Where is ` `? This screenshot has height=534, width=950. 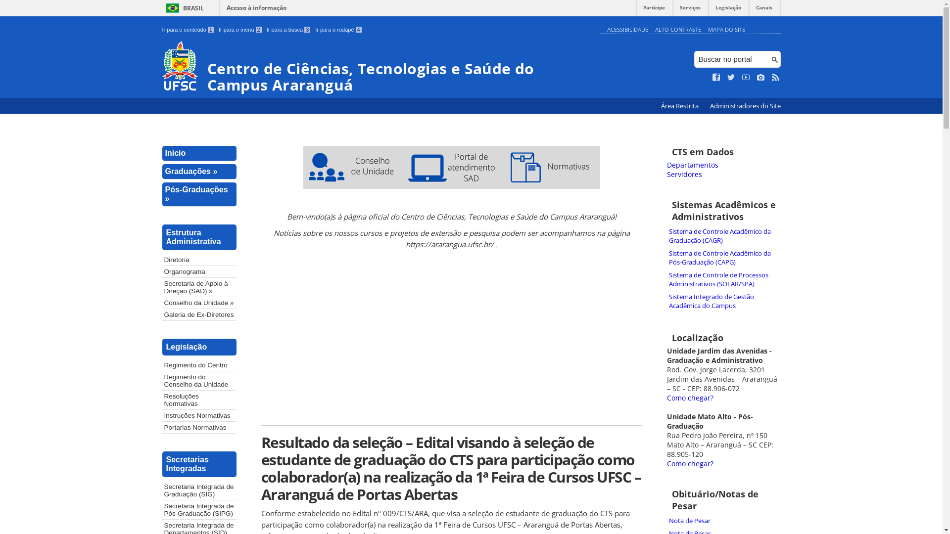   is located at coordinates (451, 260).